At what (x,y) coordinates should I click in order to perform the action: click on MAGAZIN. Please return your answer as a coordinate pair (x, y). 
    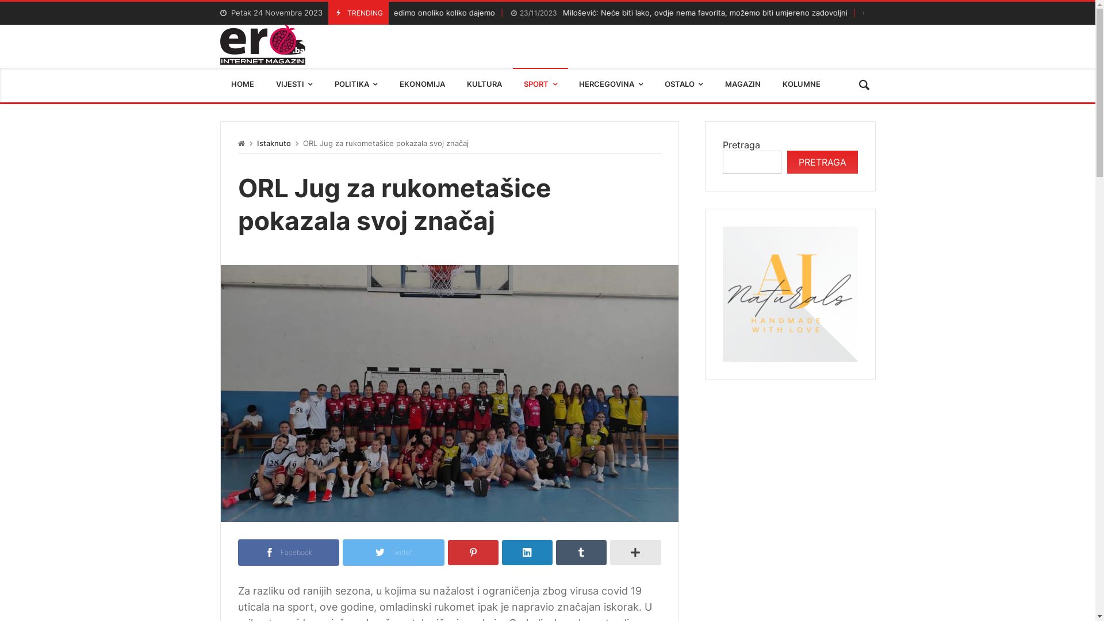
    Looking at the image, I should click on (742, 85).